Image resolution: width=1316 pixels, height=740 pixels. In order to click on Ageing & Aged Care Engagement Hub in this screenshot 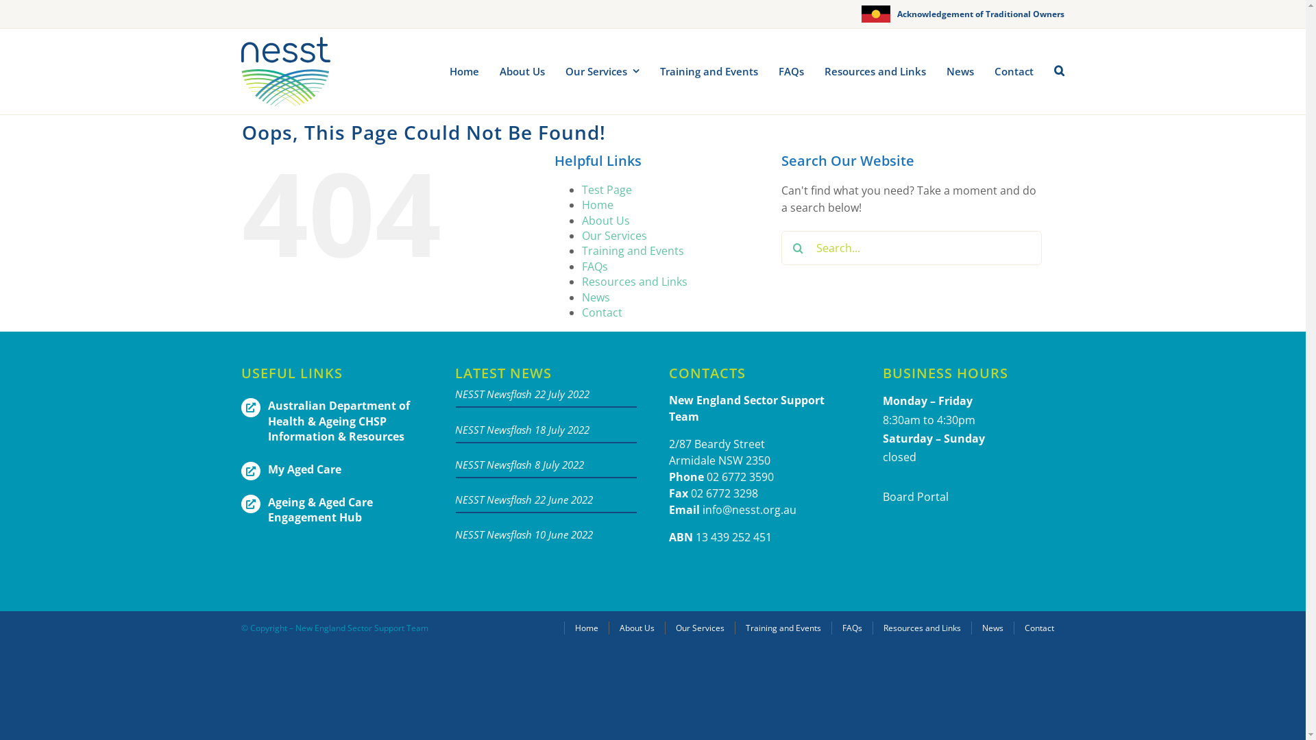, I will do `click(321, 510)`.